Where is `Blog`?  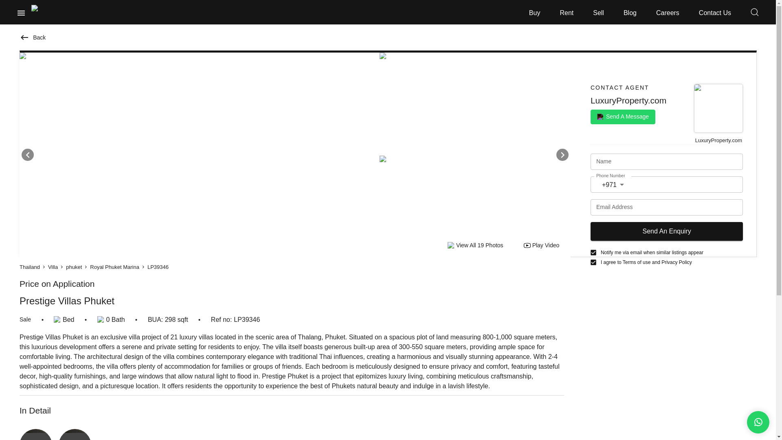 Blog is located at coordinates (630, 13).